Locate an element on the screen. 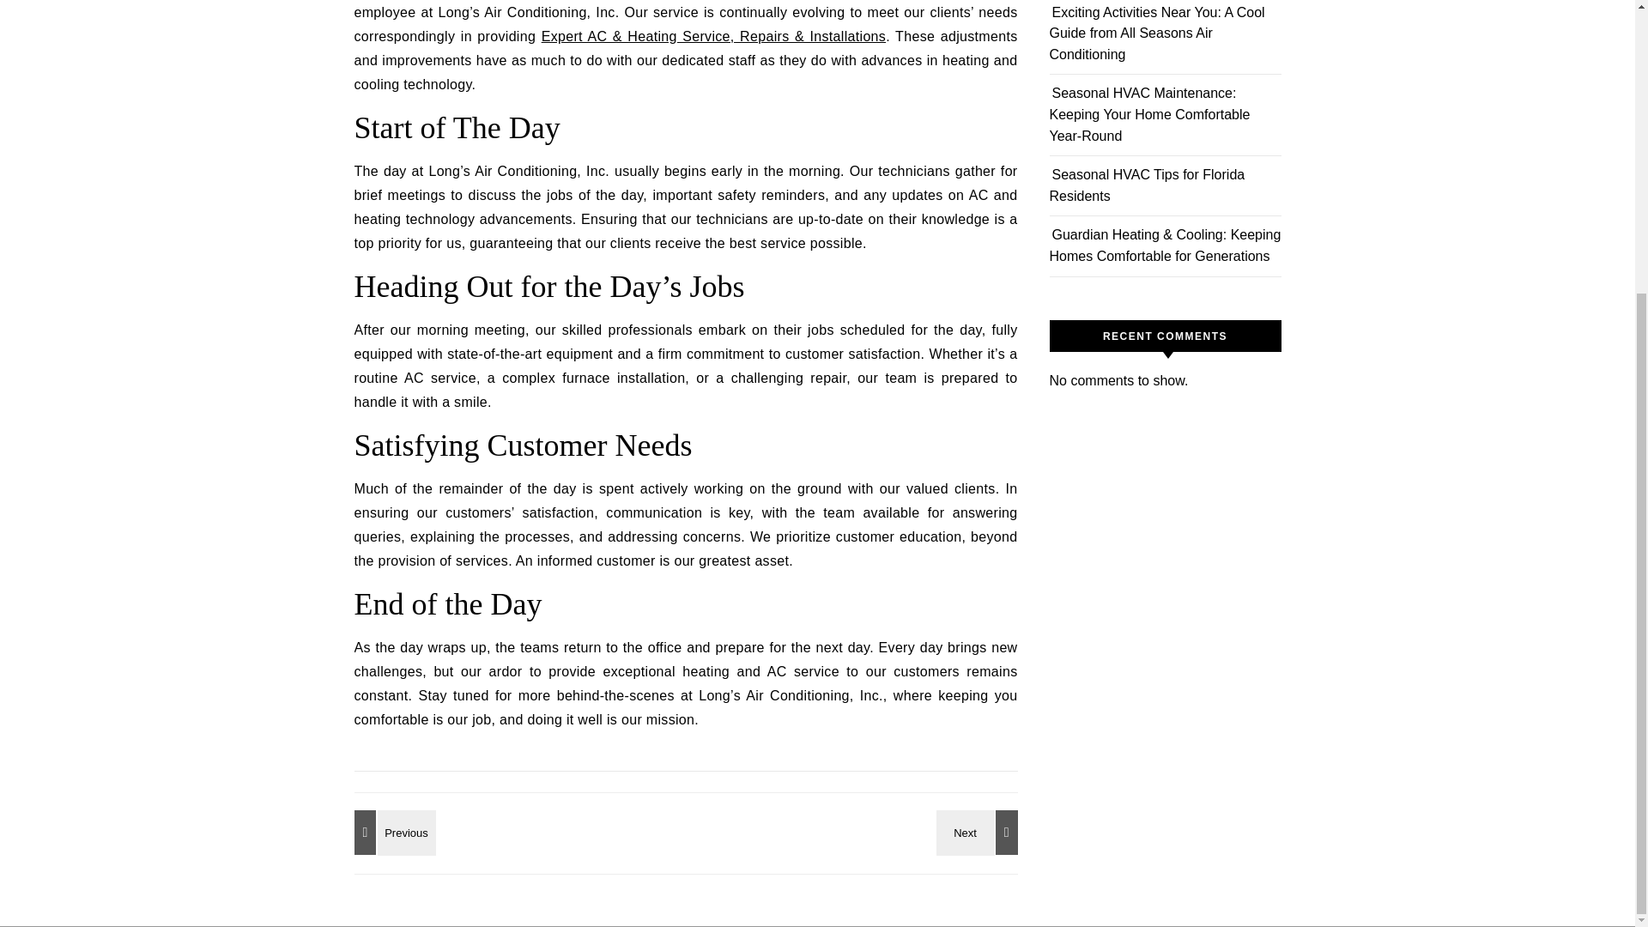 This screenshot has width=1648, height=927. Comprehensive HVAC Services at Alan Energy Services is located at coordinates (391, 832).